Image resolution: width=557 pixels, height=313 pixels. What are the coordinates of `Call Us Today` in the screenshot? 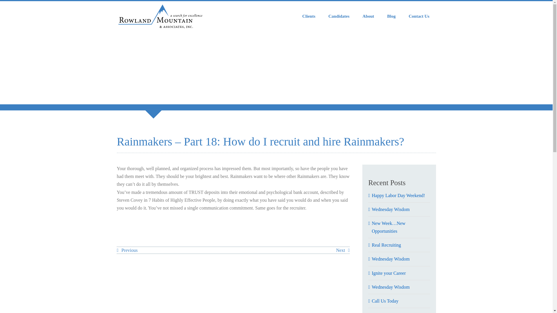 It's located at (385, 301).